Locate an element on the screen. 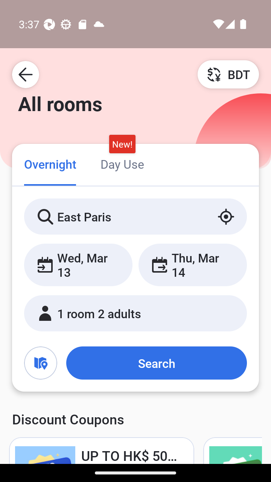 This screenshot has width=271, height=482. Thu, Mar 14 is located at coordinates (192, 265).